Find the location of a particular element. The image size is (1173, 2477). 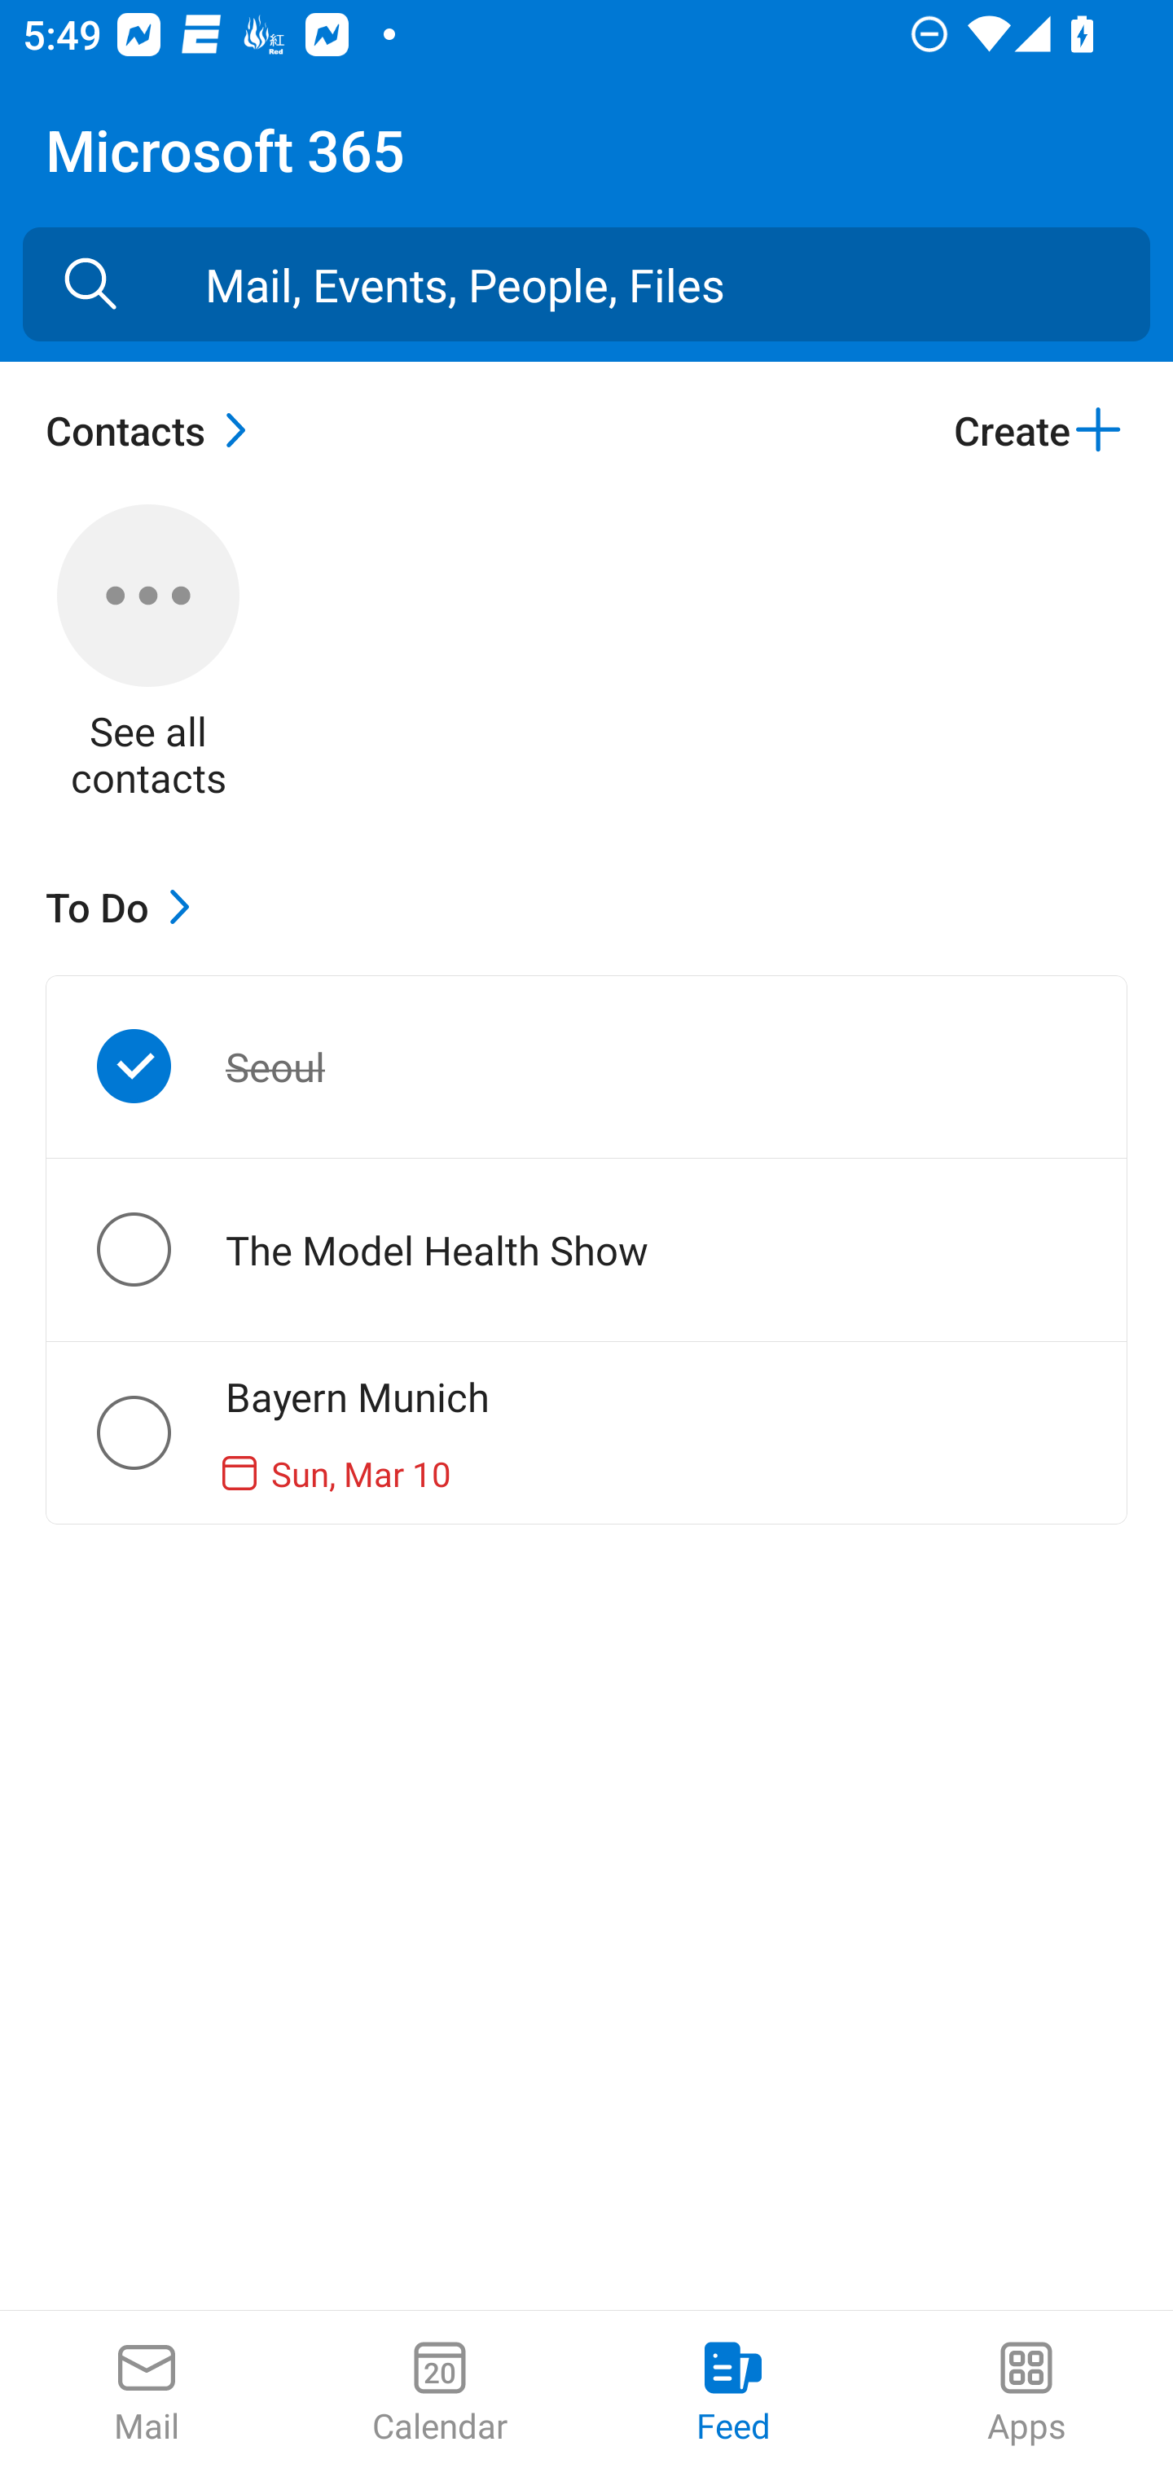

Bayern Munich is located at coordinates (160, 1432).